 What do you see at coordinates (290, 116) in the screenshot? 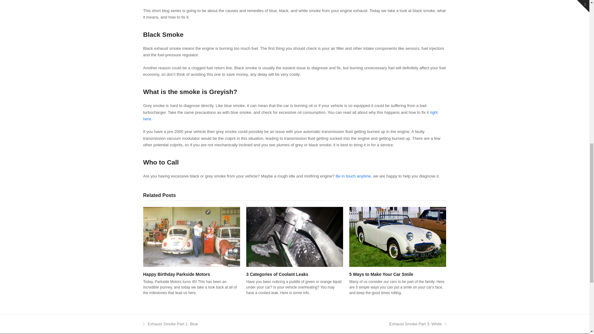
I see `Why is blue smoke coming out of my exhaust pipe?` at bounding box center [290, 116].